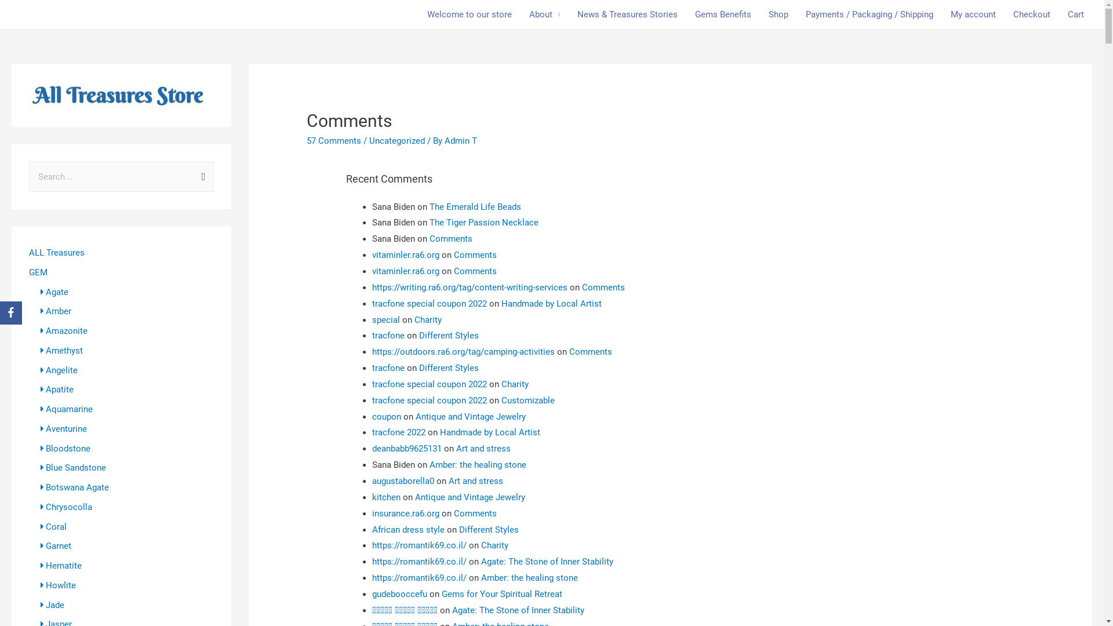 The width and height of the screenshot is (1113, 626). Describe the element at coordinates (502, 594) in the screenshot. I see `Gems for Your Spiritual Retreat` at that location.